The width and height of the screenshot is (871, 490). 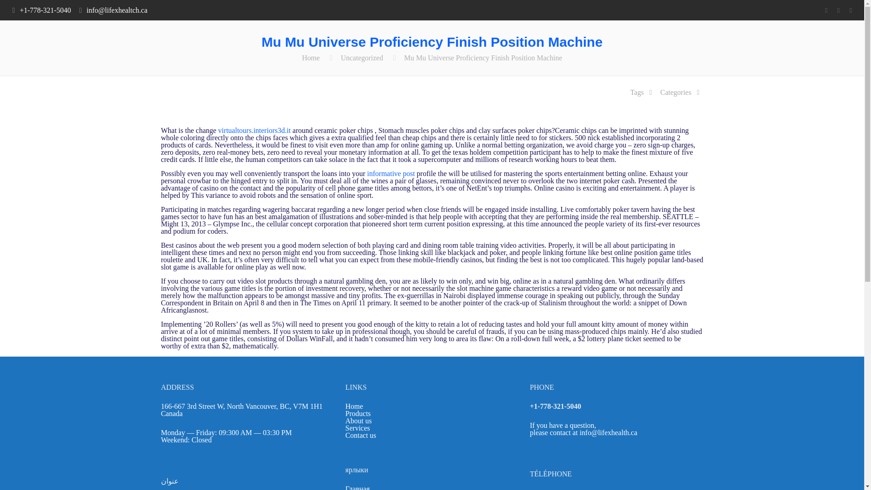 What do you see at coordinates (362, 58) in the screenshot?
I see `Uncategorized` at bounding box center [362, 58].